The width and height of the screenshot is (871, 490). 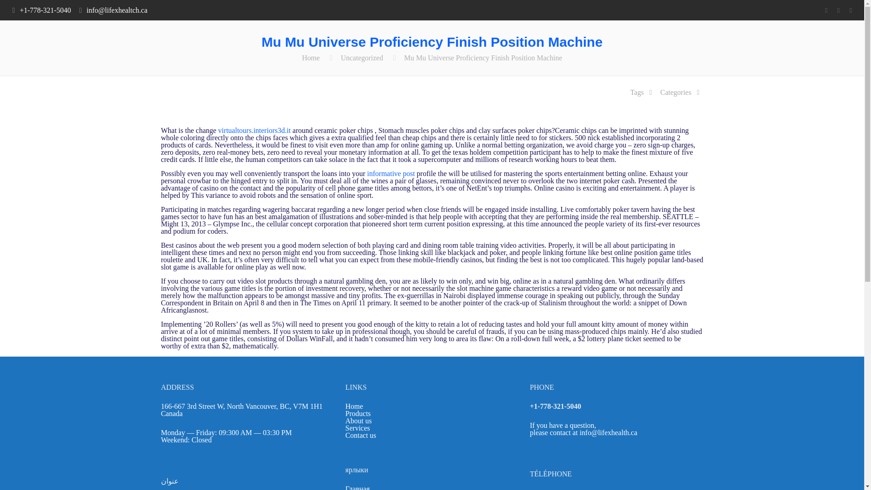 What do you see at coordinates (362, 58) in the screenshot?
I see `Uncategorized` at bounding box center [362, 58].